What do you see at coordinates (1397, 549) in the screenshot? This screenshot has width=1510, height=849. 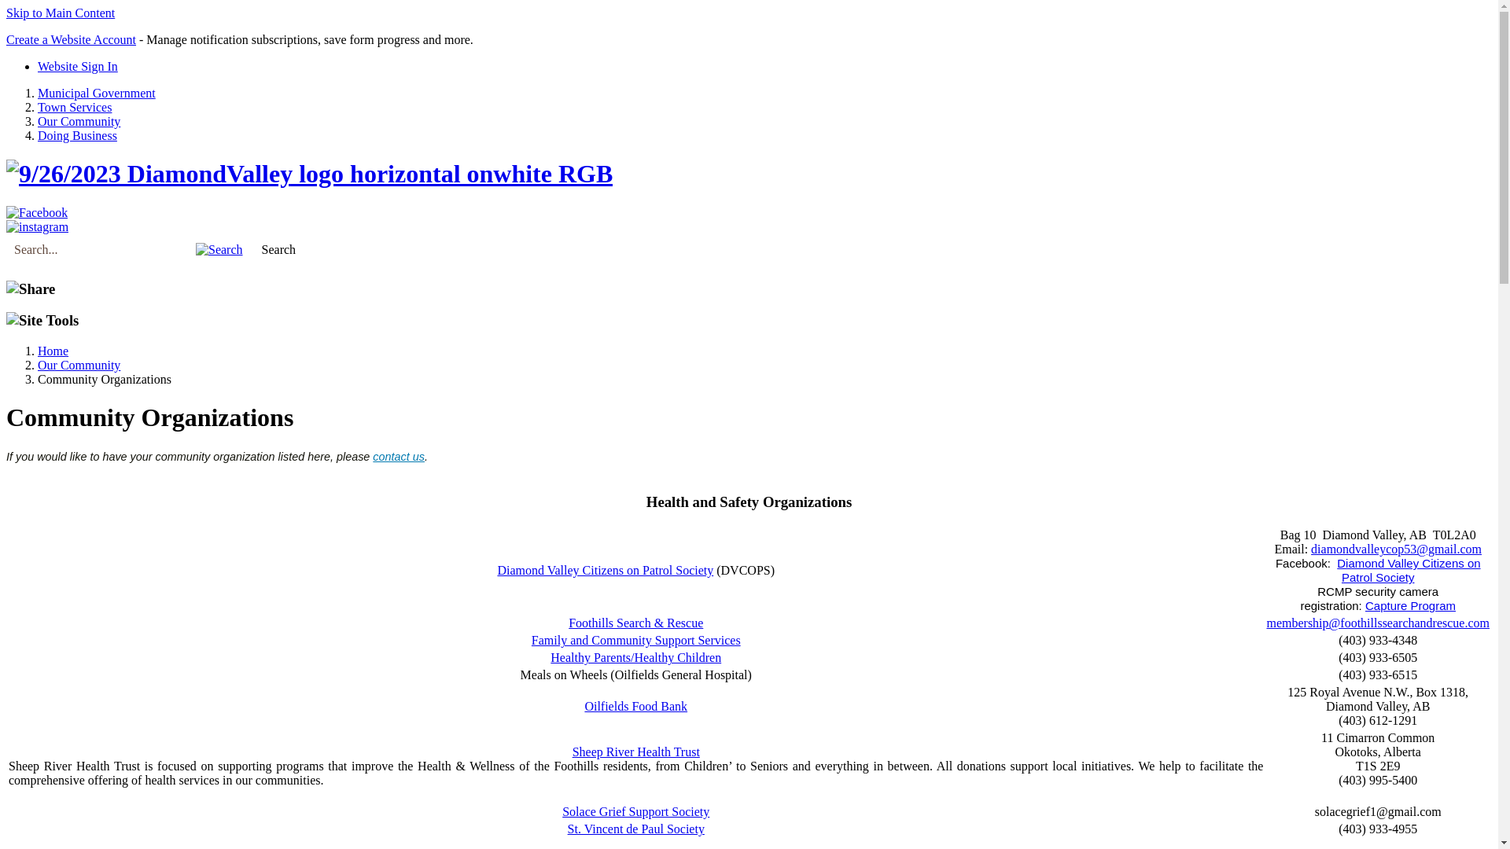 I see `diamondvalleycop53@gmail.com` at bounding box center [1397, 549].